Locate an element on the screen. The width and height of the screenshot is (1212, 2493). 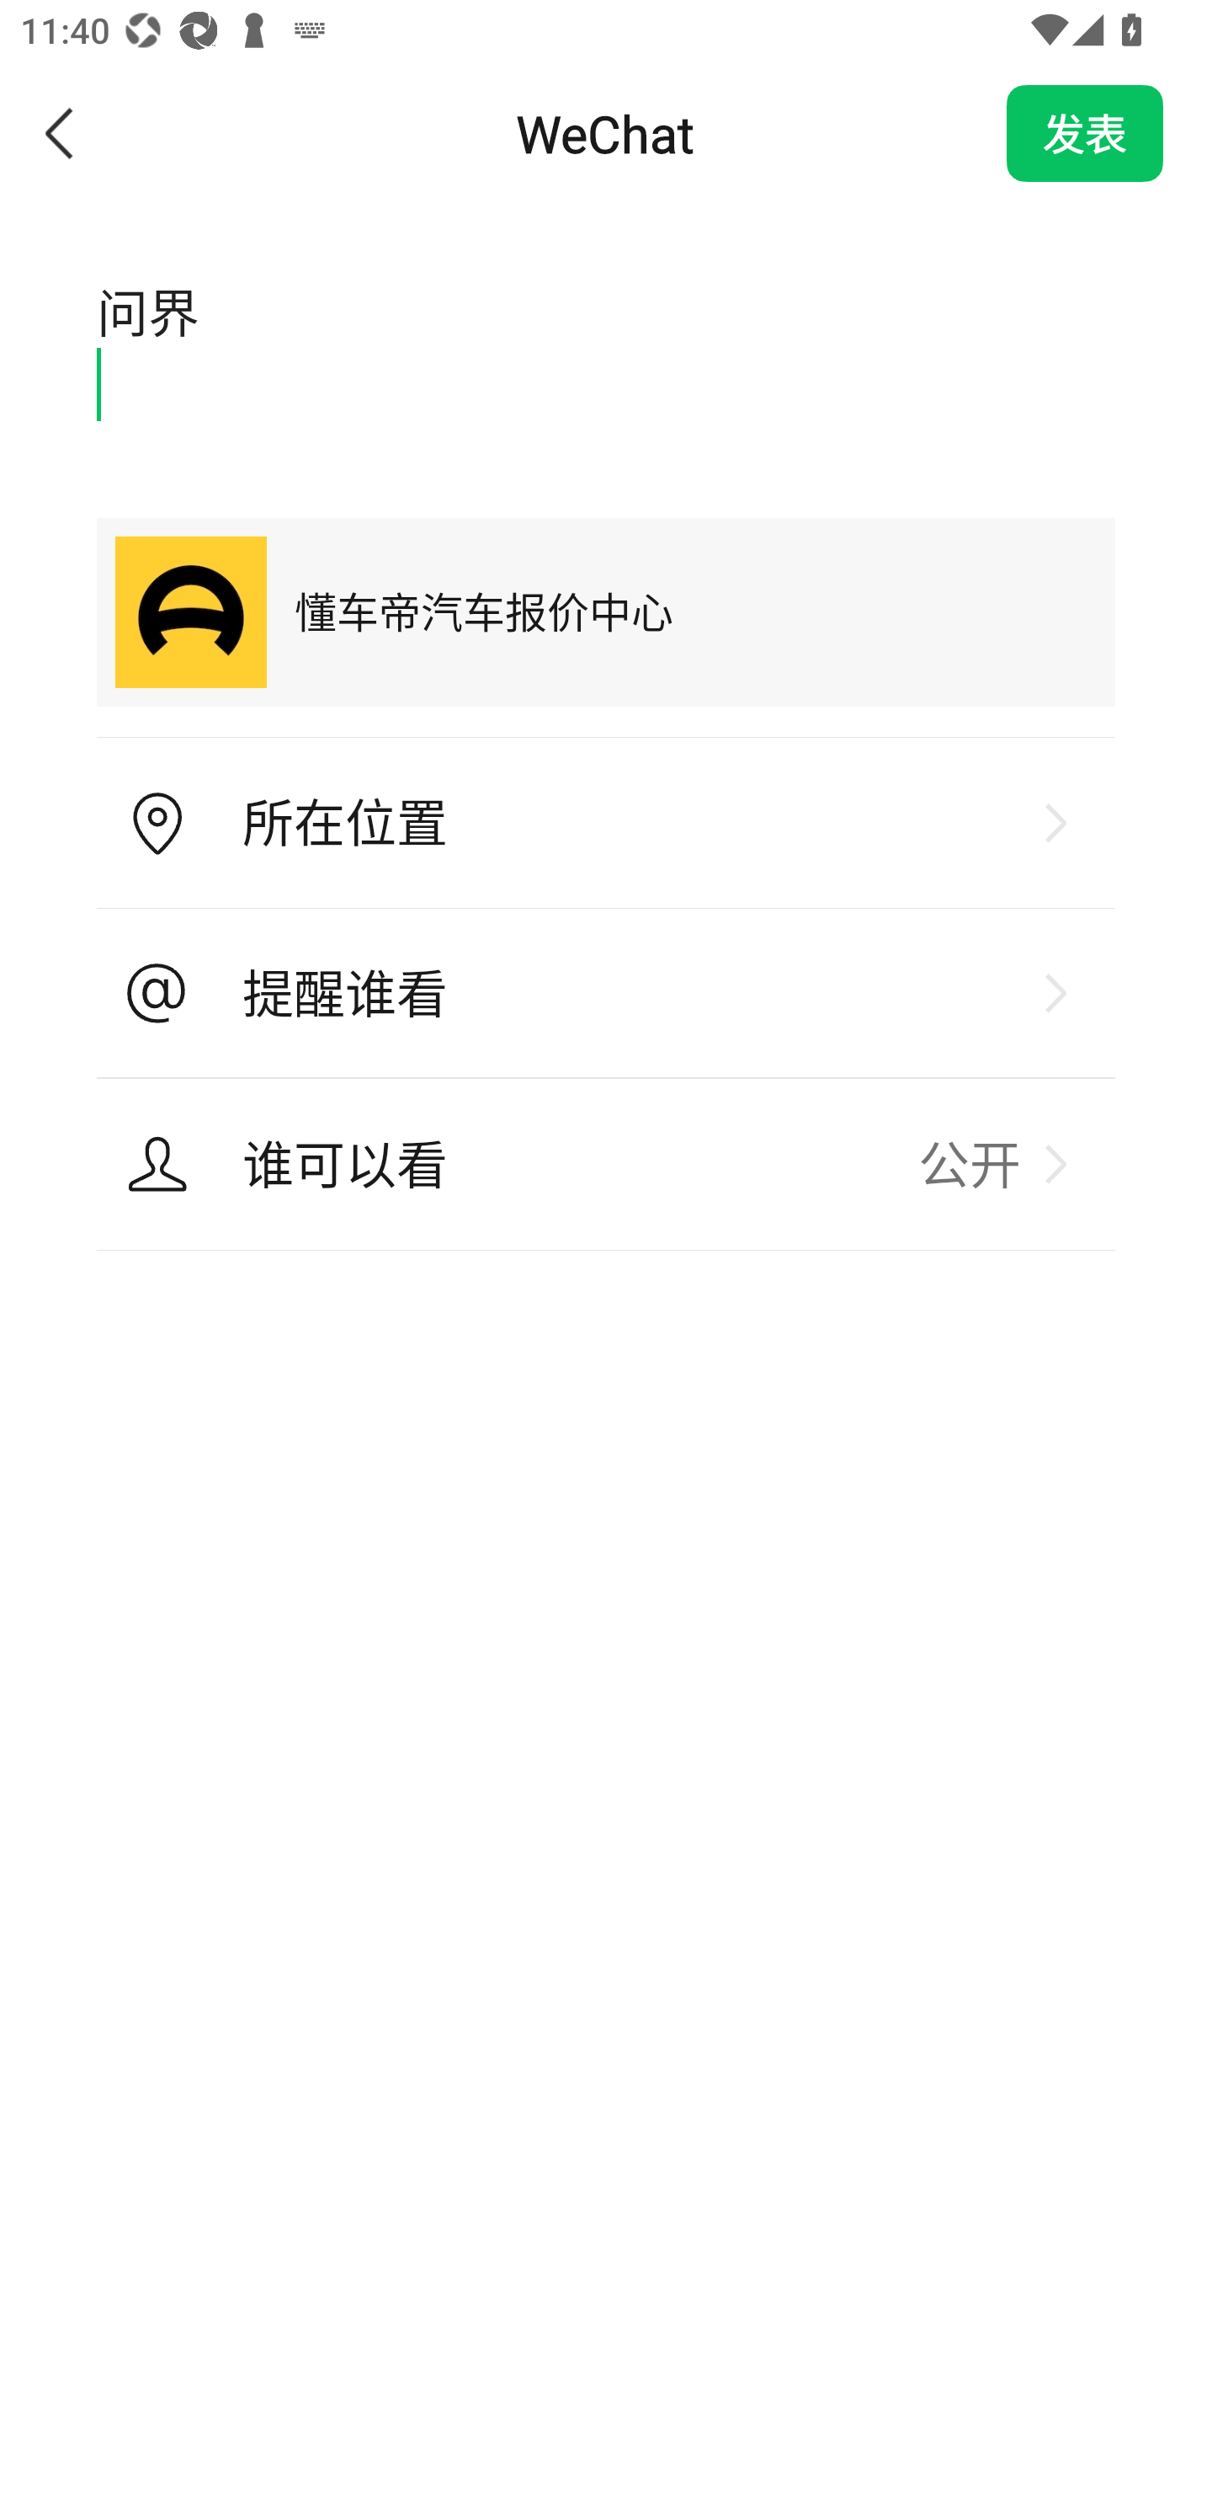
所在位置 is located at coordinates (606, 824).